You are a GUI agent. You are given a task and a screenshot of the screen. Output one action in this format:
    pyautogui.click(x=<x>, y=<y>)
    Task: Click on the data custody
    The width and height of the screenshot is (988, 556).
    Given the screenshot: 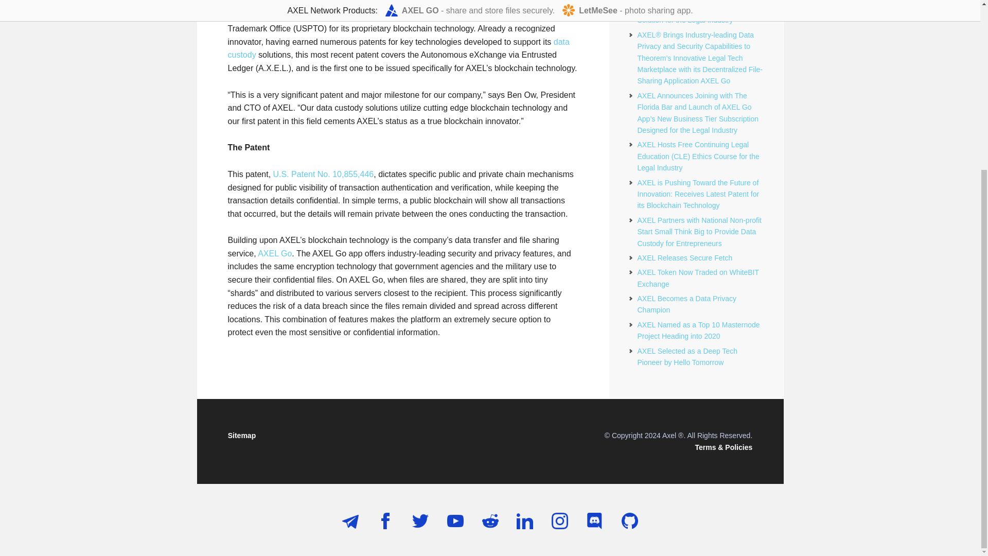 What is the action you would take?
    pyautogui.click(x=398, y=48)
    